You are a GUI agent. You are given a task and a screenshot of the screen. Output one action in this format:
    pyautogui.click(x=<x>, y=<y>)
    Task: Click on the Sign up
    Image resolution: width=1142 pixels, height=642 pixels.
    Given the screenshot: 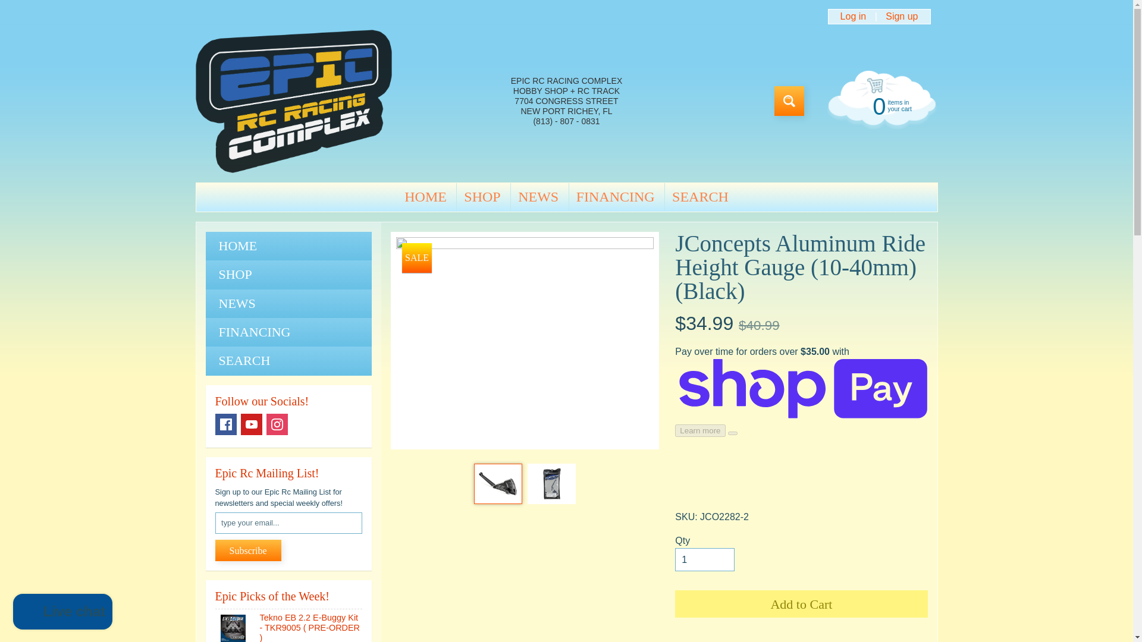 What is the action you would take?
    pyautogui.click(x=902, y=17)
    